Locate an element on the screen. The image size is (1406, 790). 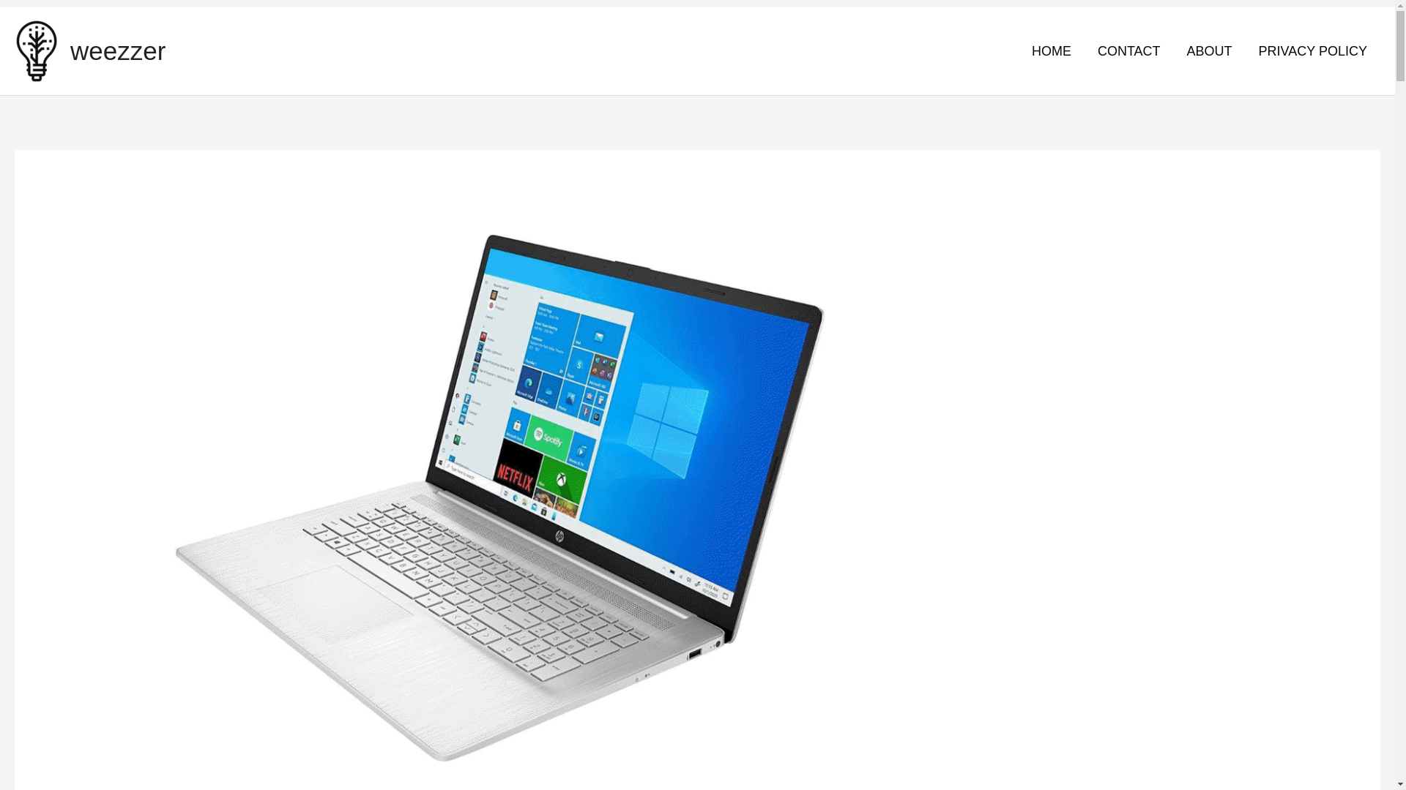
HOME is located at coordinates (1051, 50).